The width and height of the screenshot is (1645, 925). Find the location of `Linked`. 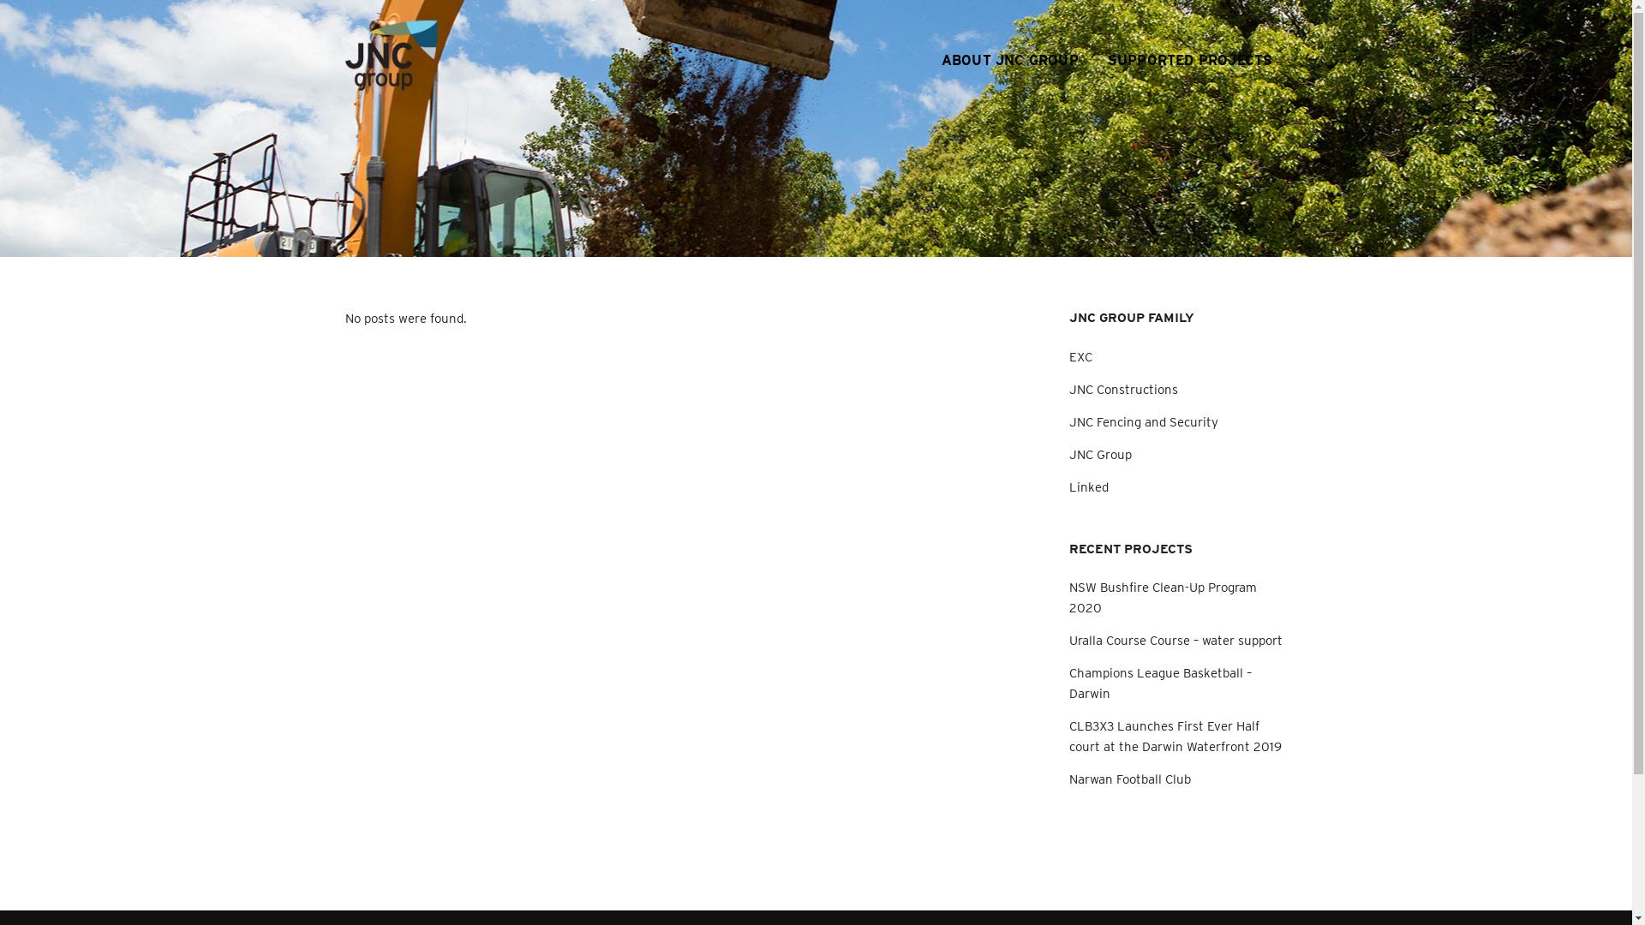

Linked is located at coordinates (1089, 487).